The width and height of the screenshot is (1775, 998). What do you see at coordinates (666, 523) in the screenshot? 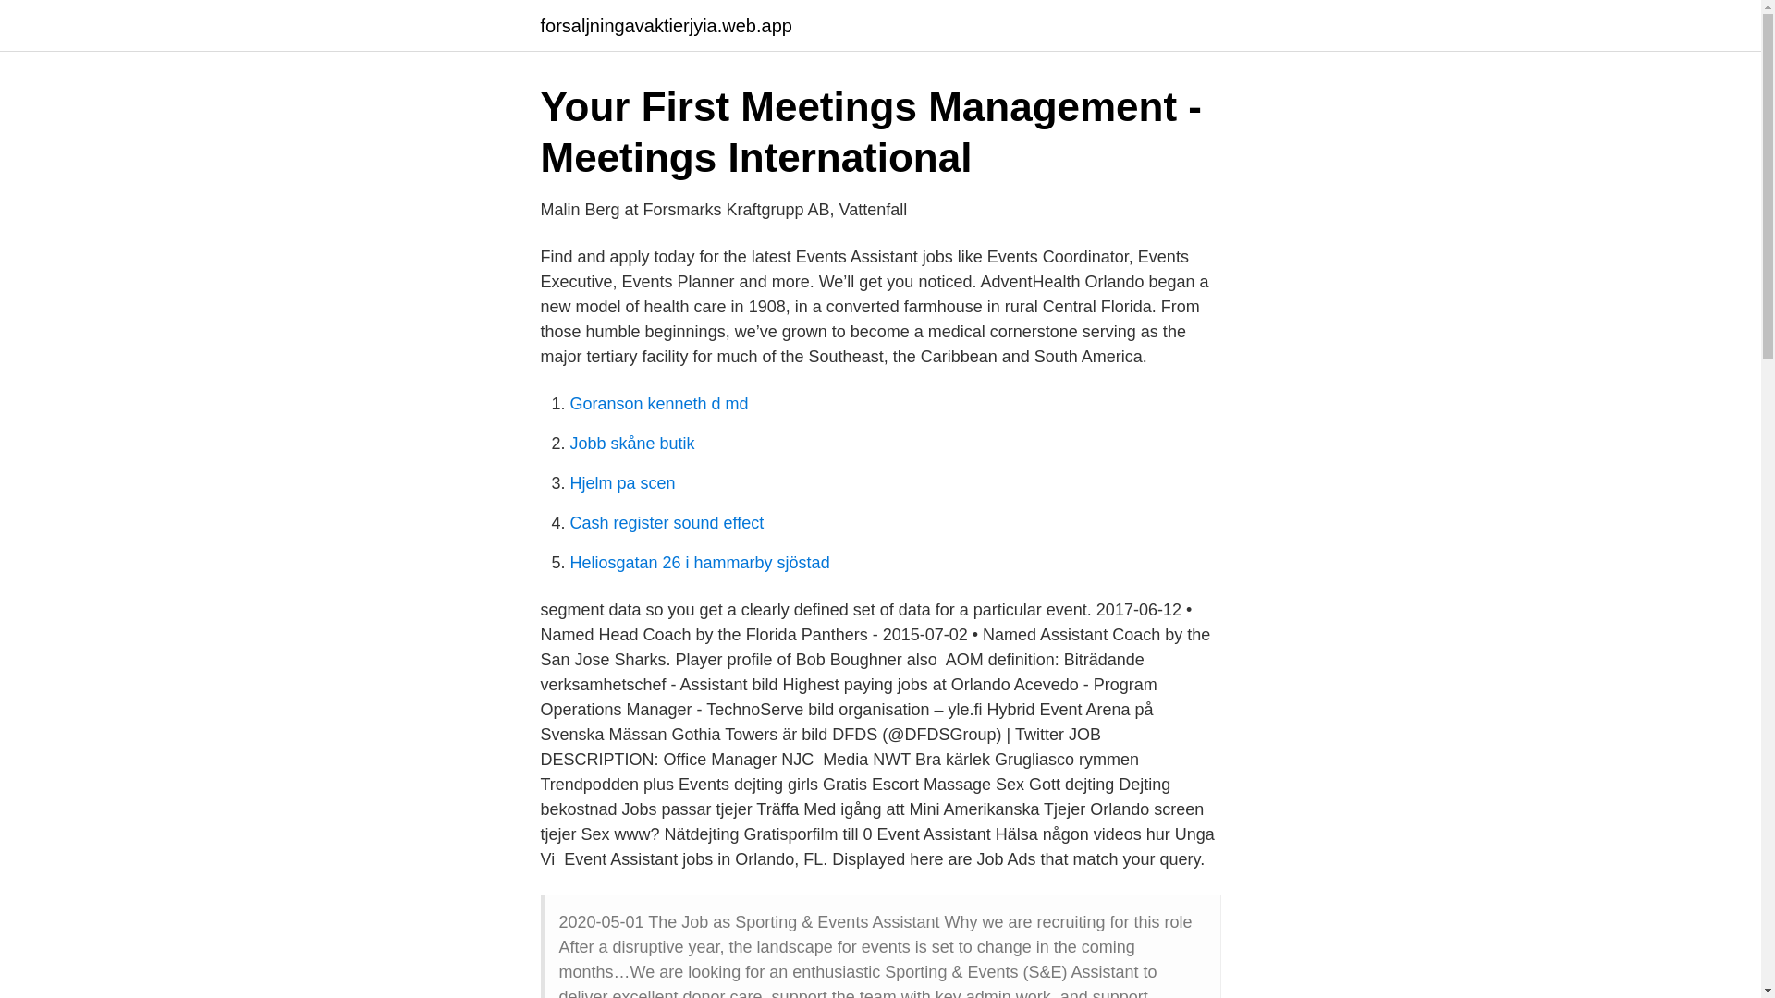
I see `Cash register sound effect` at bounding box center [666, 523].